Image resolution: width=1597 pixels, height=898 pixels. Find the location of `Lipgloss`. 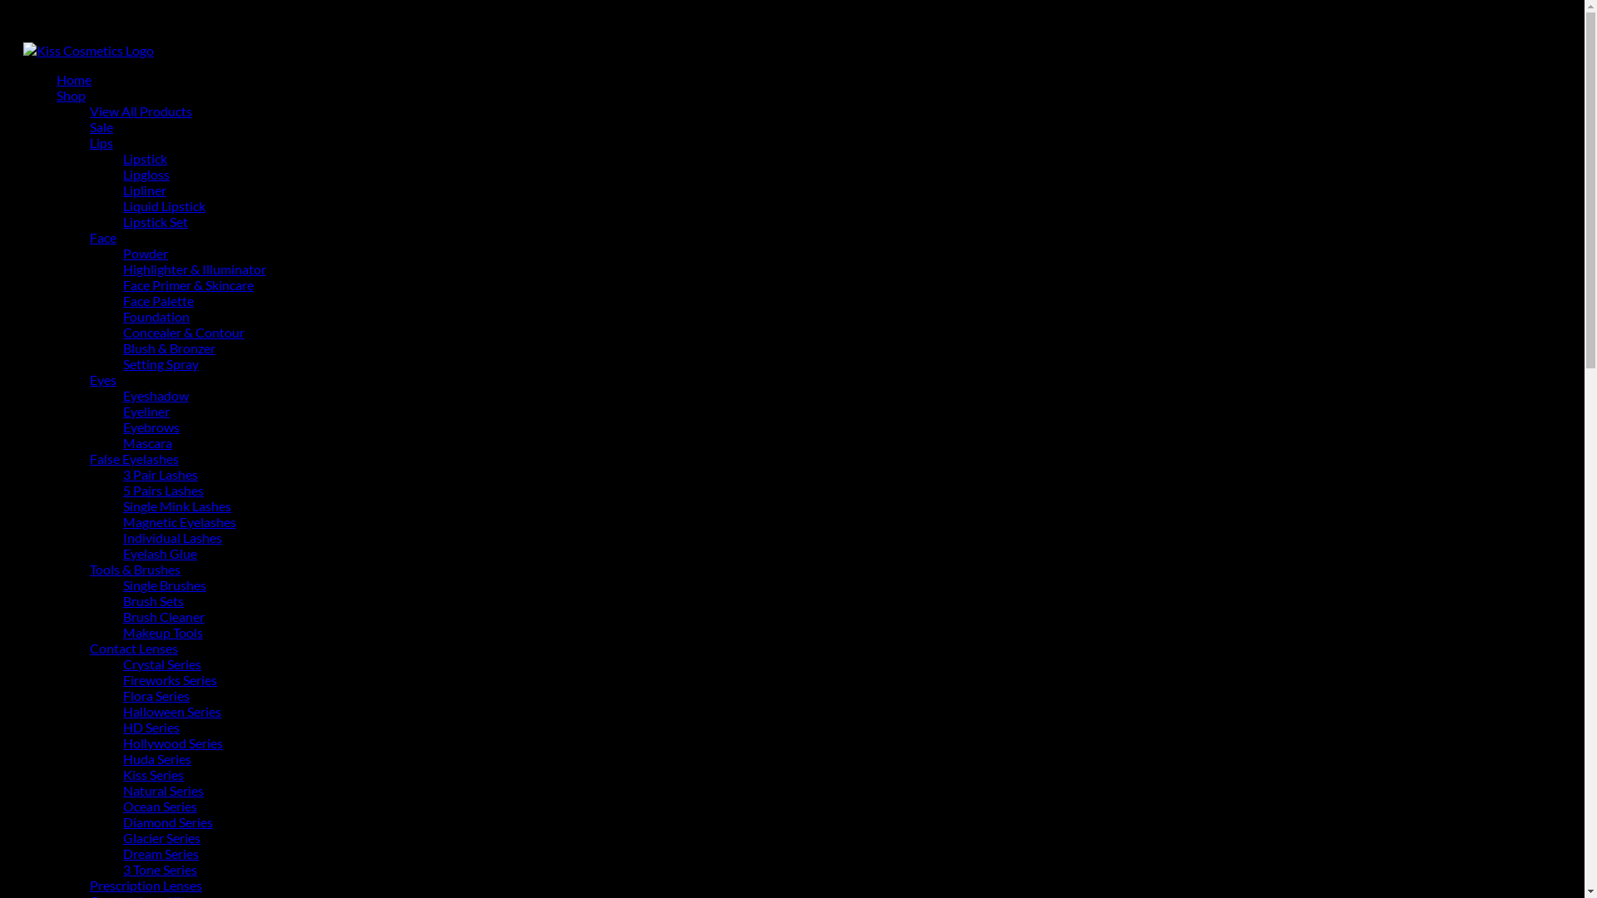

Lipgloss is located at coordinates (146, 175).